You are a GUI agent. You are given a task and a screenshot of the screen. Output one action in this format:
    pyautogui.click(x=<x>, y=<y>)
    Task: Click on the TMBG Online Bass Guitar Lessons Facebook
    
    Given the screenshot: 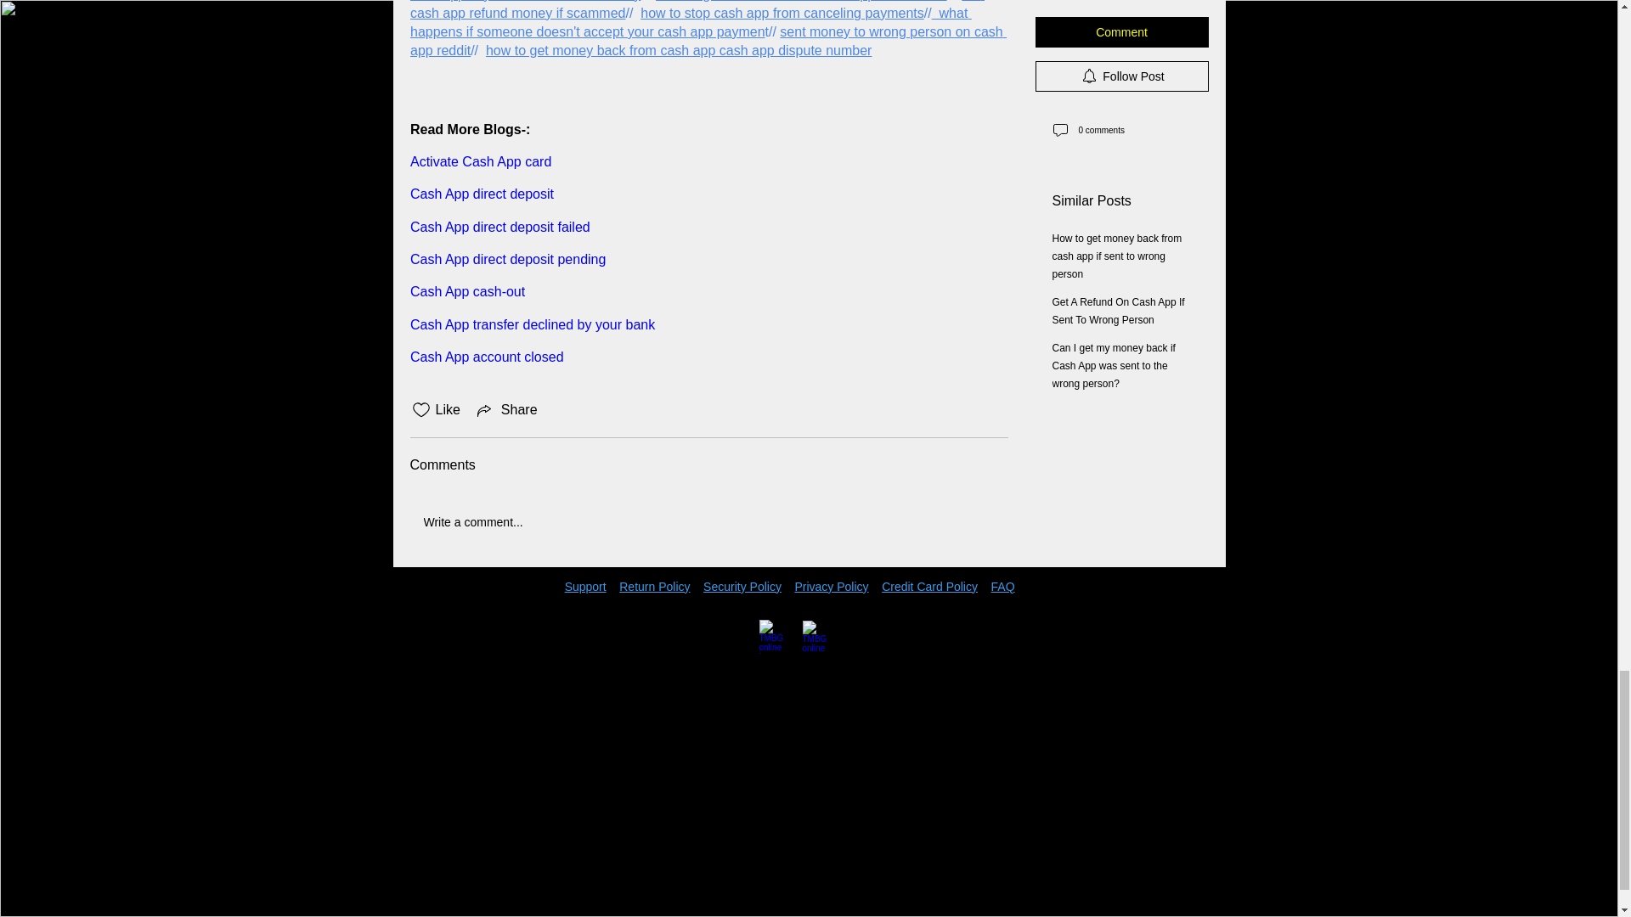 What is the action you would take?
    pyautogui.click(x=776, y=637)
    